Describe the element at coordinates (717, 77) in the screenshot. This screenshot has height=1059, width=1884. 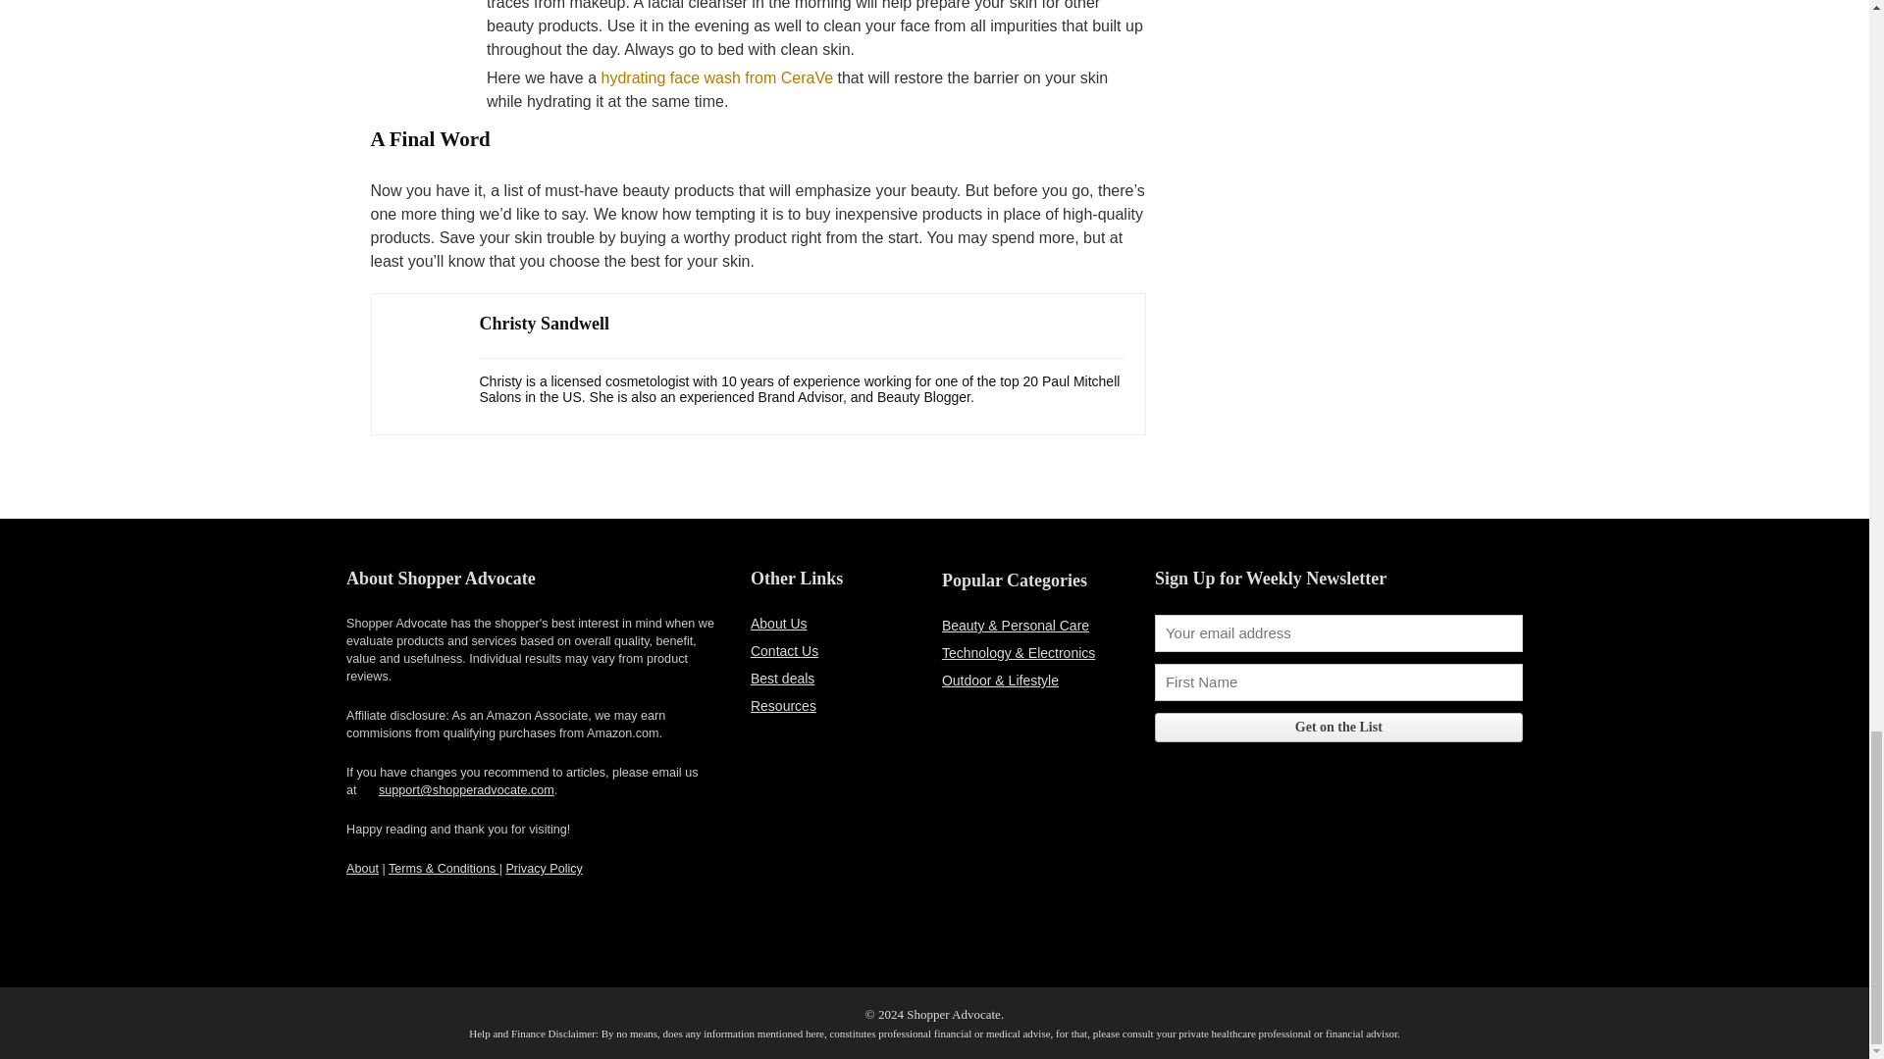
I see `hydrating face wash from CeraVe` at that location.